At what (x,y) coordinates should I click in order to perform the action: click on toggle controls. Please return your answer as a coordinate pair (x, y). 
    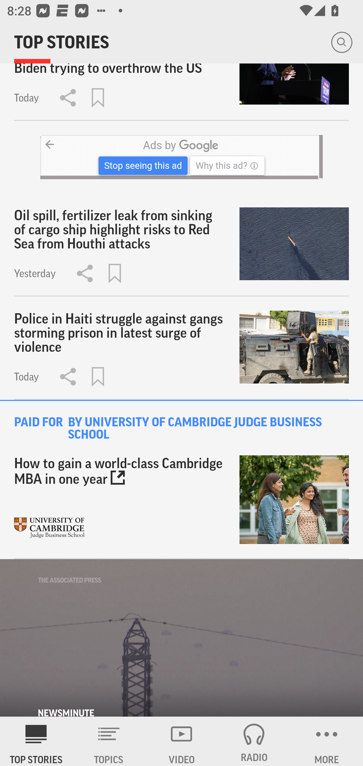
    Looking at the image, I should click on (181, 638).